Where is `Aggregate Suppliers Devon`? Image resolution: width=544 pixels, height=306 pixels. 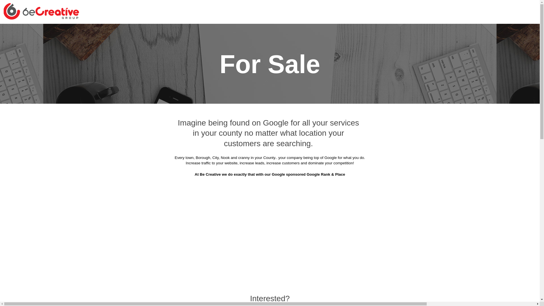
Aggregate Suppliers Devon is located at coordinates (247, 31).